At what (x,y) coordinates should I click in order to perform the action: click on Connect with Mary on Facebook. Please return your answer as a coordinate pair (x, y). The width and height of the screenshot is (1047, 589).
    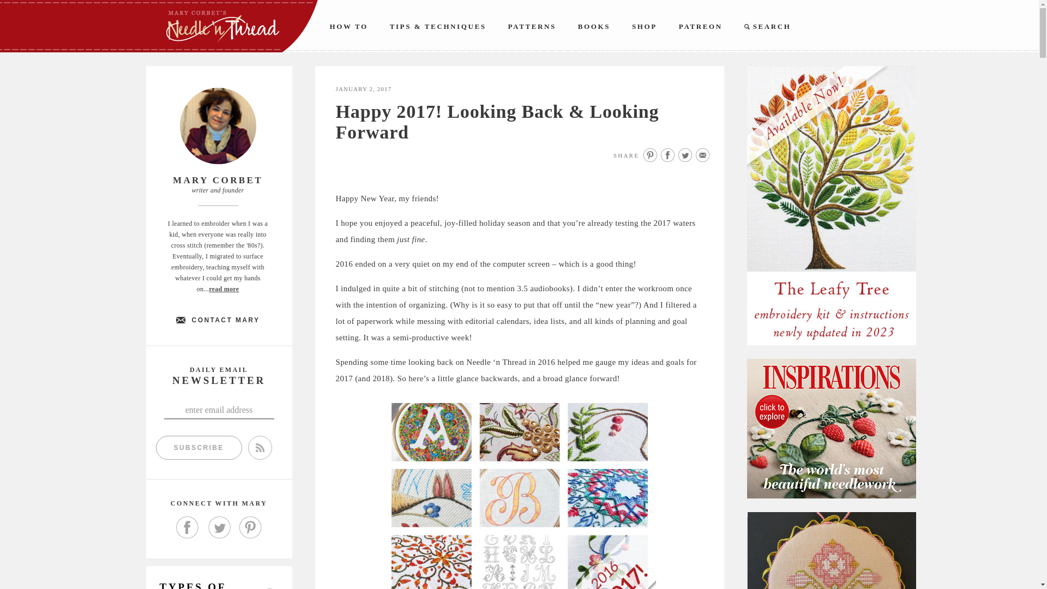
    Looking at the image, I should click on (187, 528).